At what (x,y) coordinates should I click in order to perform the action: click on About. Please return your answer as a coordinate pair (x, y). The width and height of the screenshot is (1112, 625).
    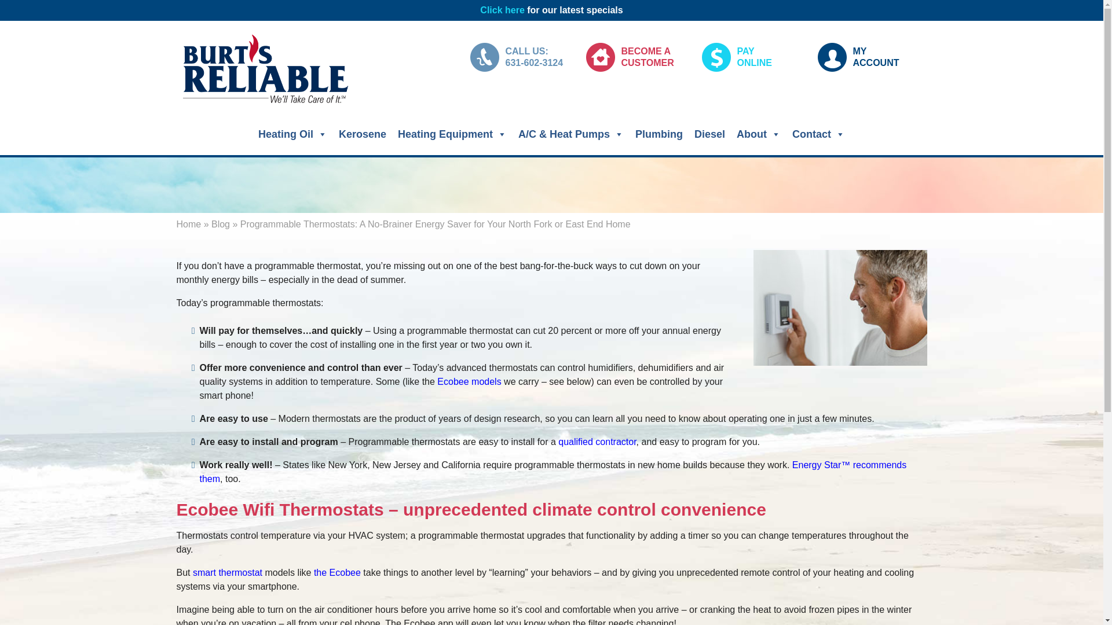
    Looking at the image, I should click on (868, 57).